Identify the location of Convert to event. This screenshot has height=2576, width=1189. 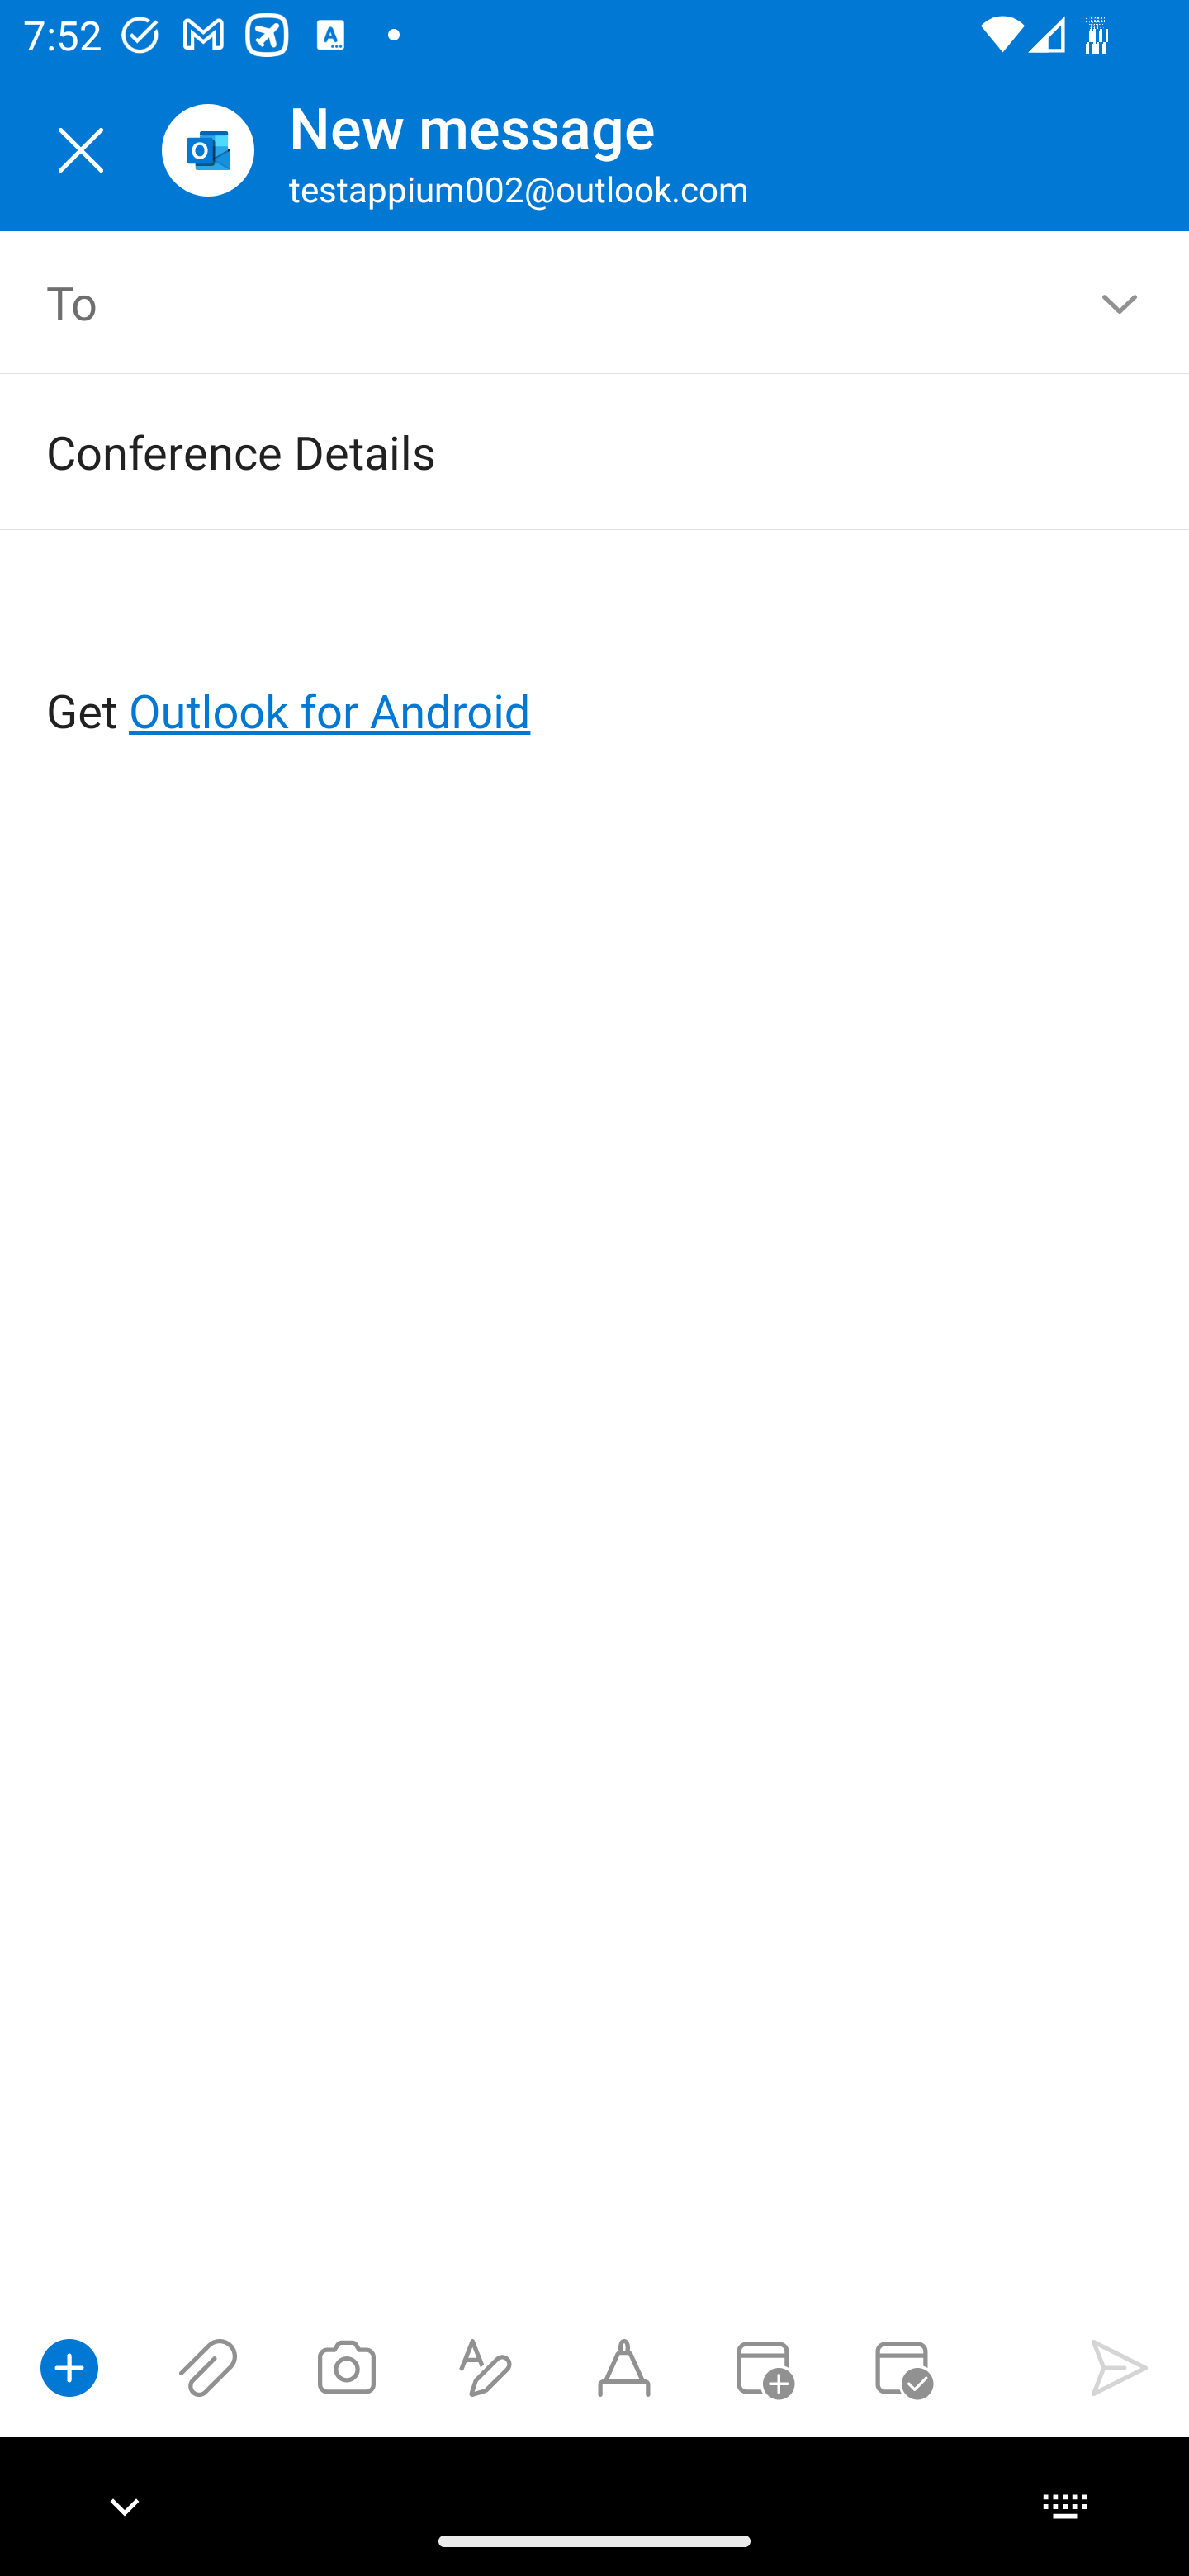
(762, 2367).